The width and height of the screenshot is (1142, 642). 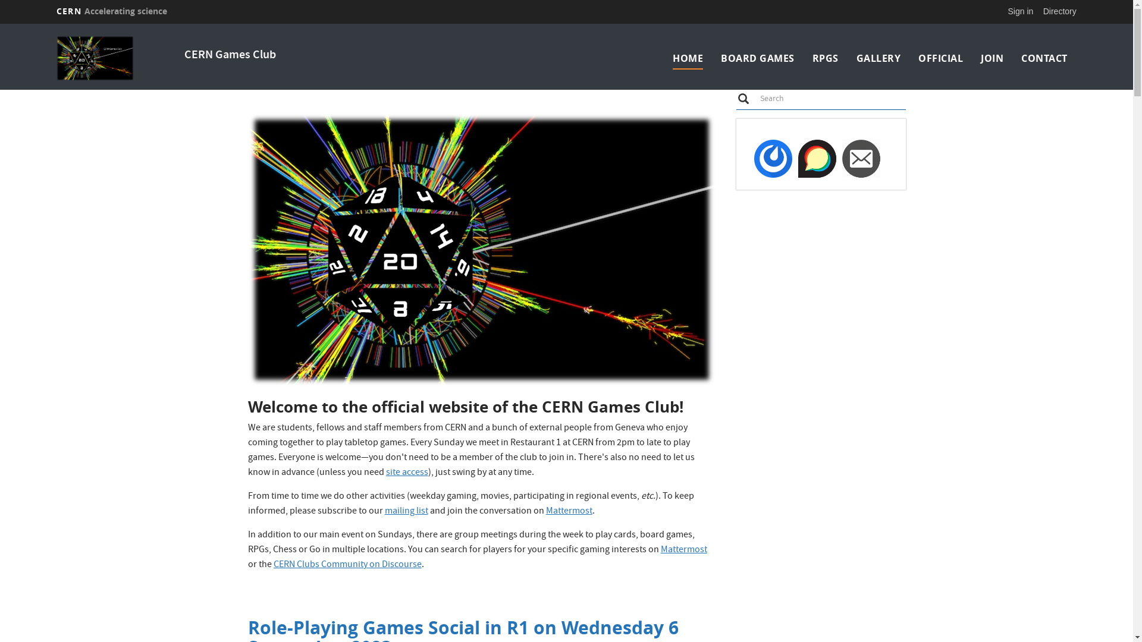 I want to click on site access, so click(x=407, y=473).